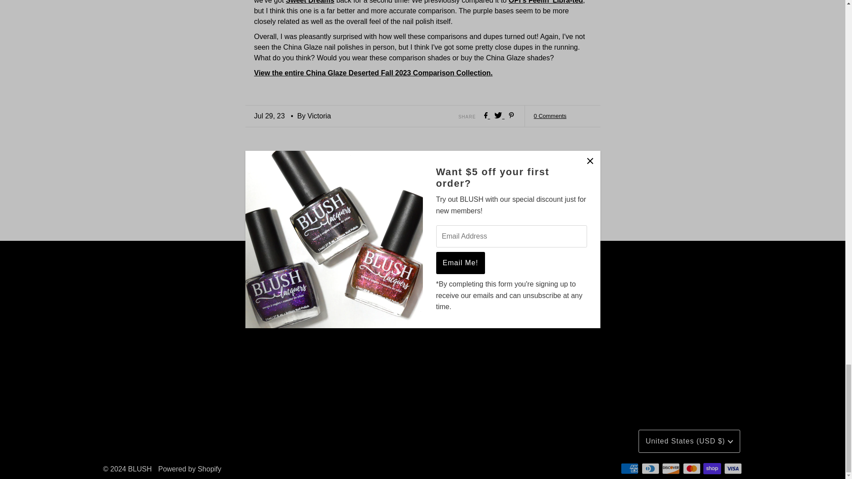  I want to click on Visa, so click(733, 468).